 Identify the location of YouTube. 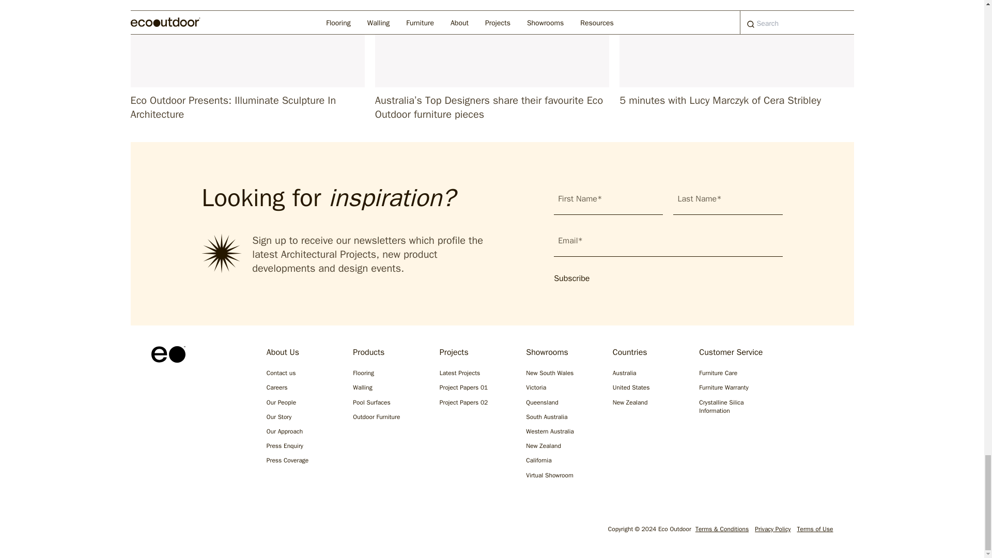
(256, 531).